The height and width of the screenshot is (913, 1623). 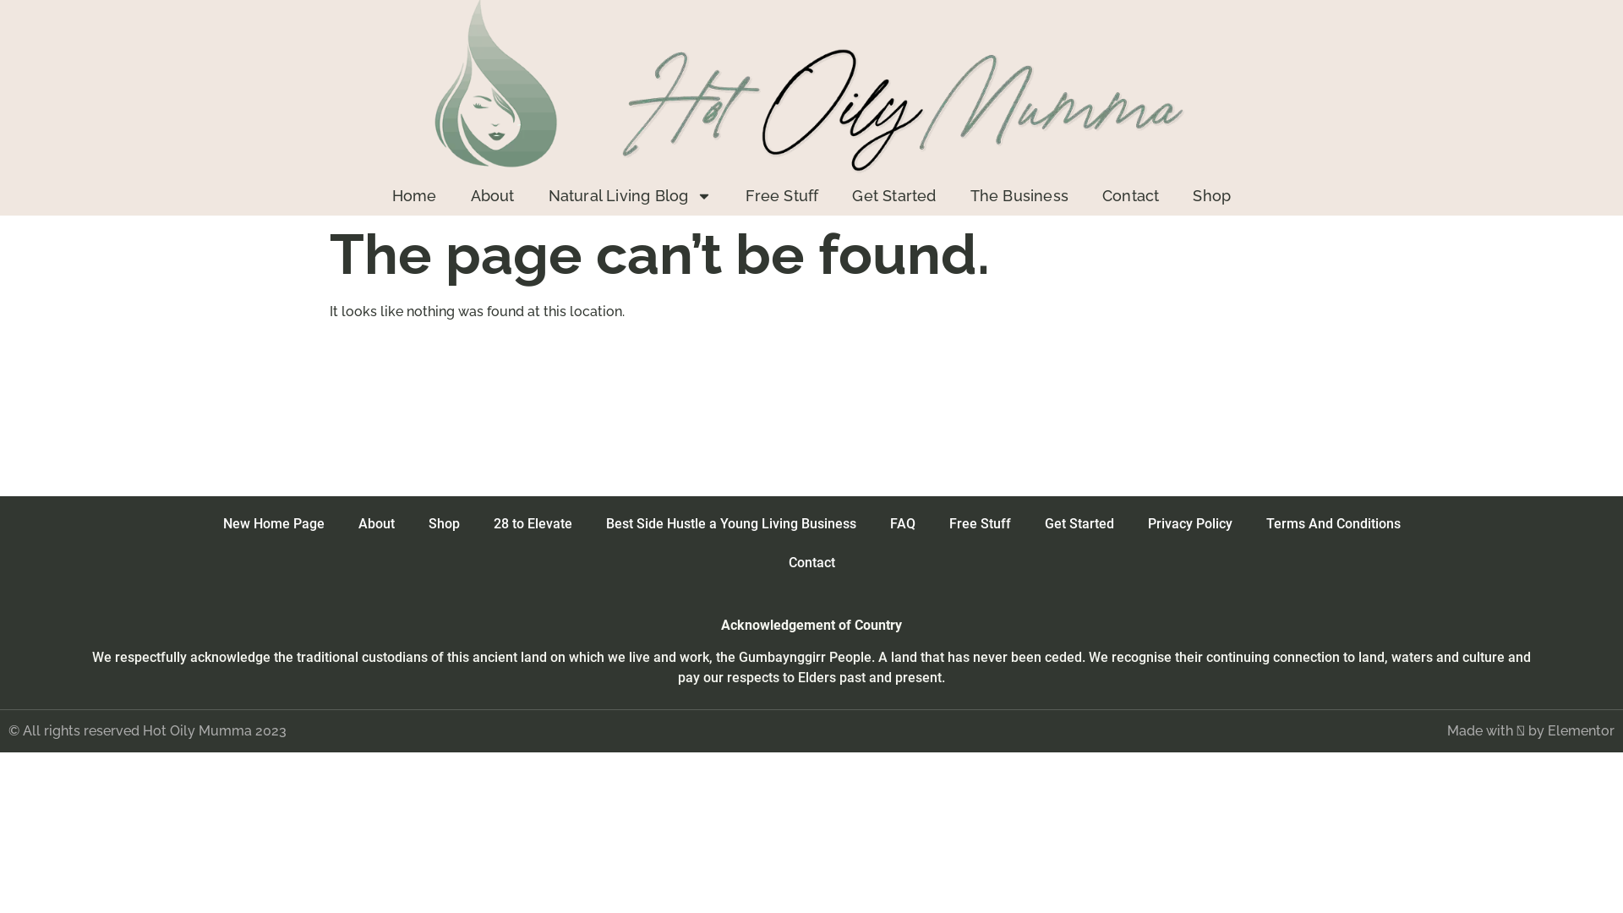 I want to click on Natural Living Blog, so click(x=631, y=196).